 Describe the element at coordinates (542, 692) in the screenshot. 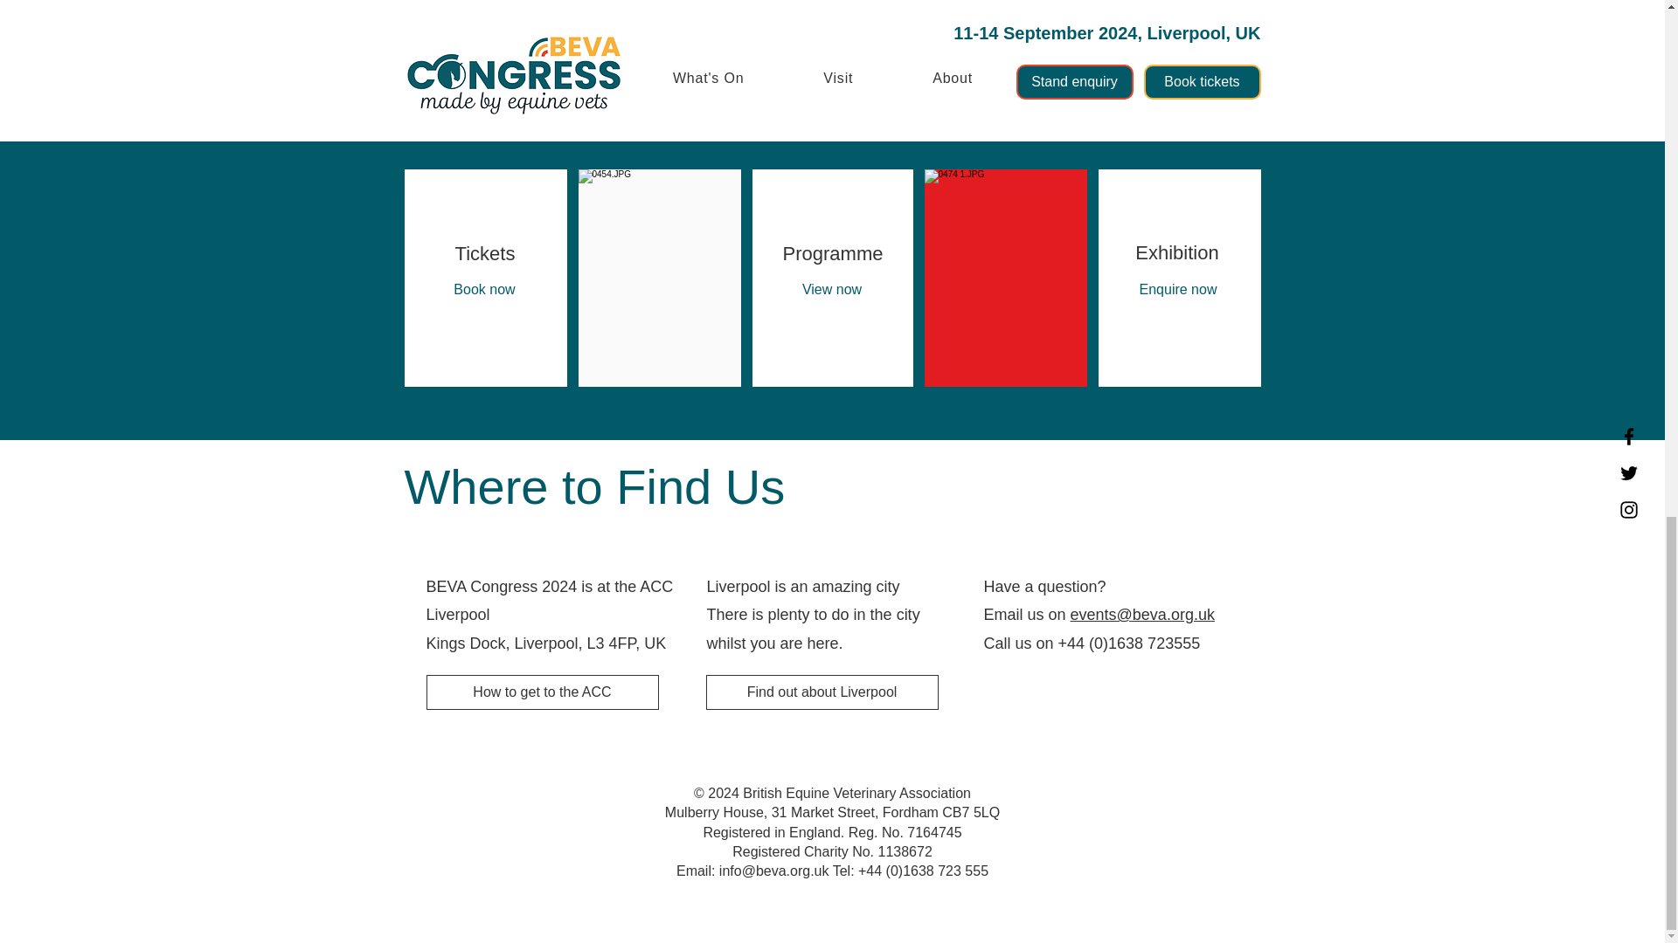

I see `How to get to the ACC` at that location.